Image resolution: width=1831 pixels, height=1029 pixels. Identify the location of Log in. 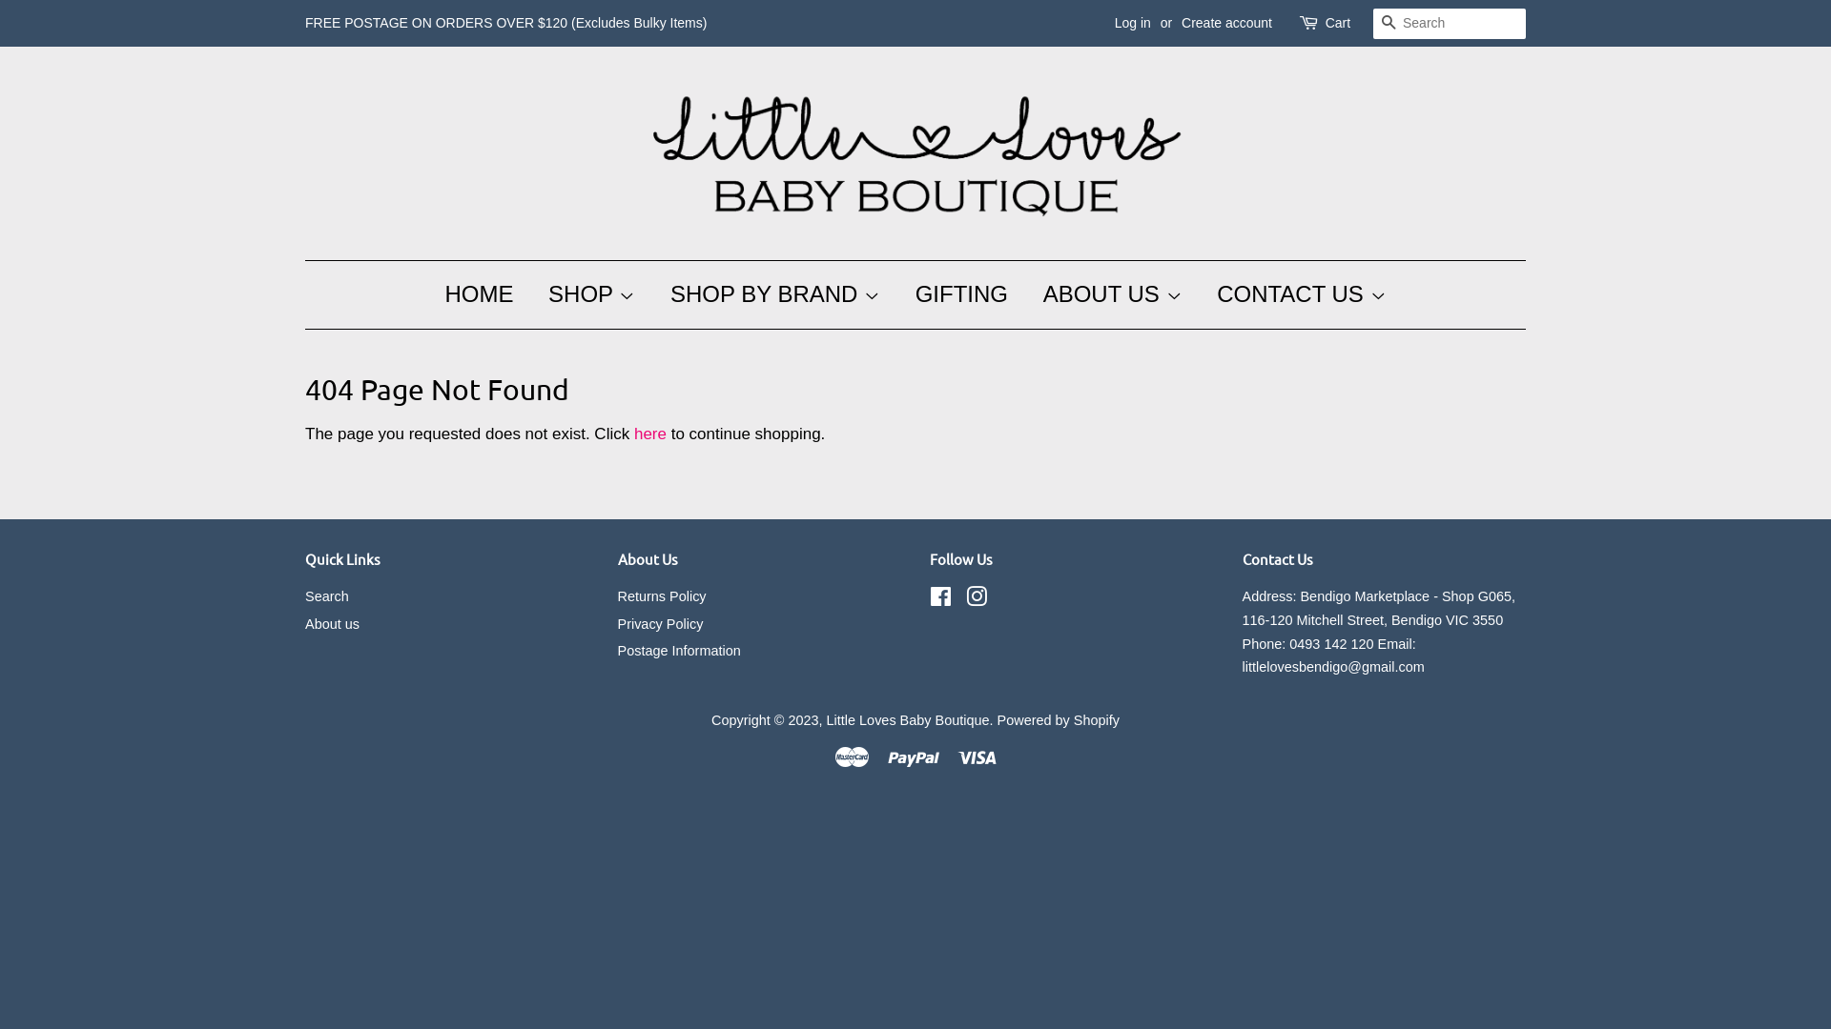
(1133, 23).